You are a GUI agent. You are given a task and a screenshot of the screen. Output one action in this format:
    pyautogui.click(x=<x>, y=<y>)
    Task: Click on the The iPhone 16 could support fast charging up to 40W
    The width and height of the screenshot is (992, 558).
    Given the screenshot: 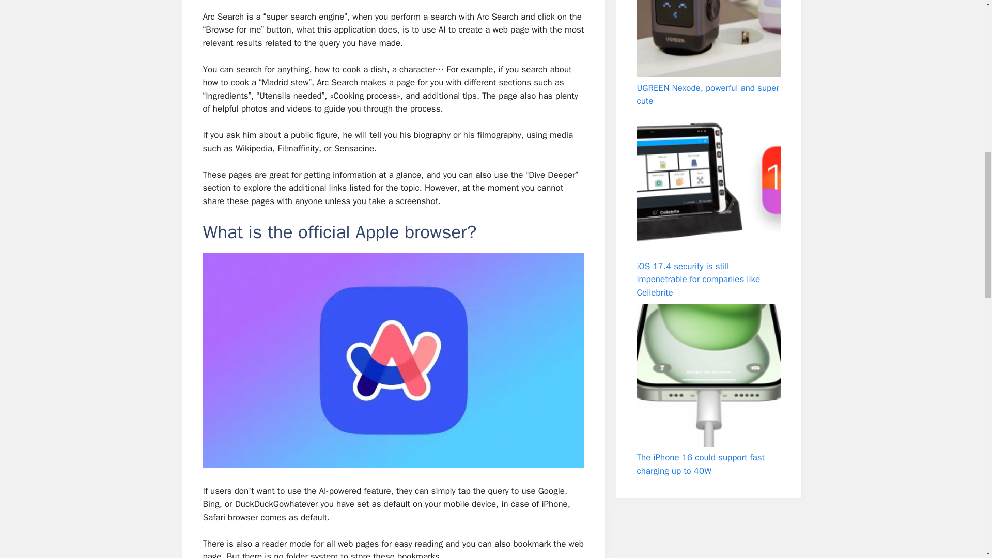 What is the action you would take?
    pyautogui.click(x=708, y=375)
    